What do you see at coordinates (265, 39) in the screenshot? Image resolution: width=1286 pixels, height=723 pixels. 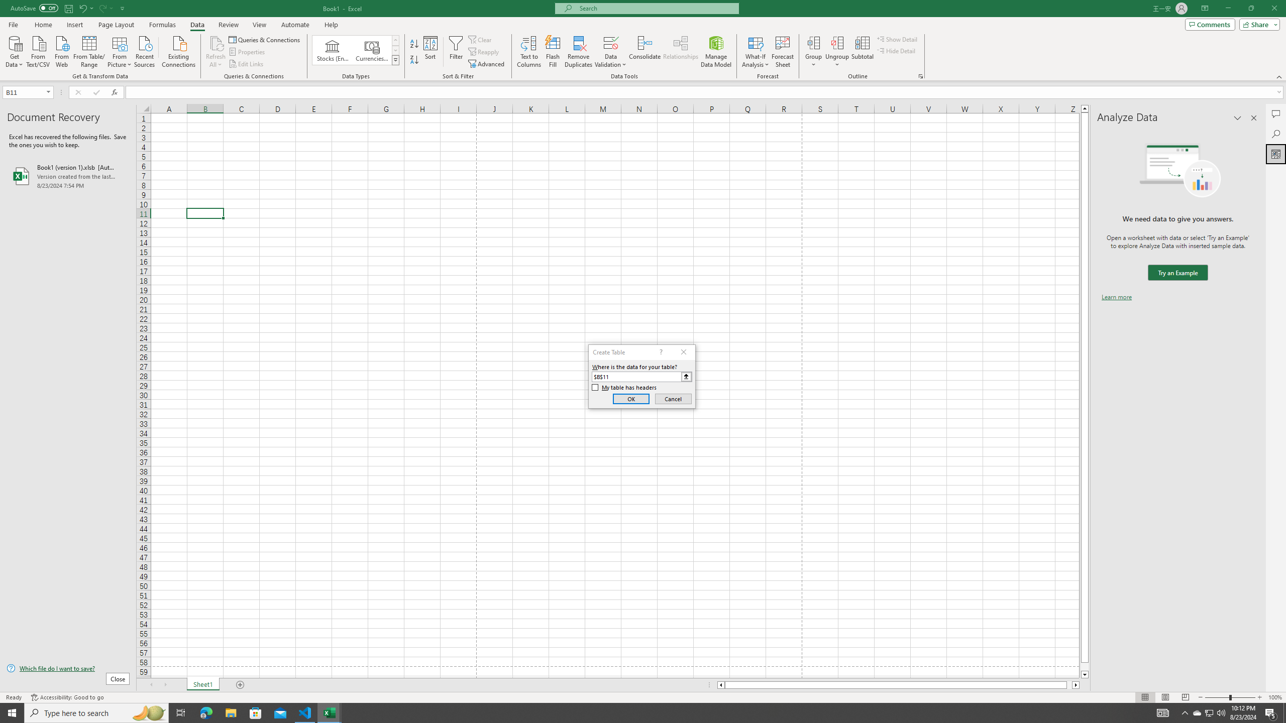 I see `Queries & Connections` at bounding box center [265, 39].